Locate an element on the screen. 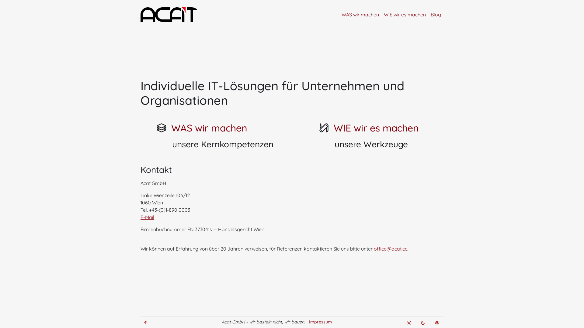 The image size is (584, 328). WAS wir machen is located at coordinates (209, 128).